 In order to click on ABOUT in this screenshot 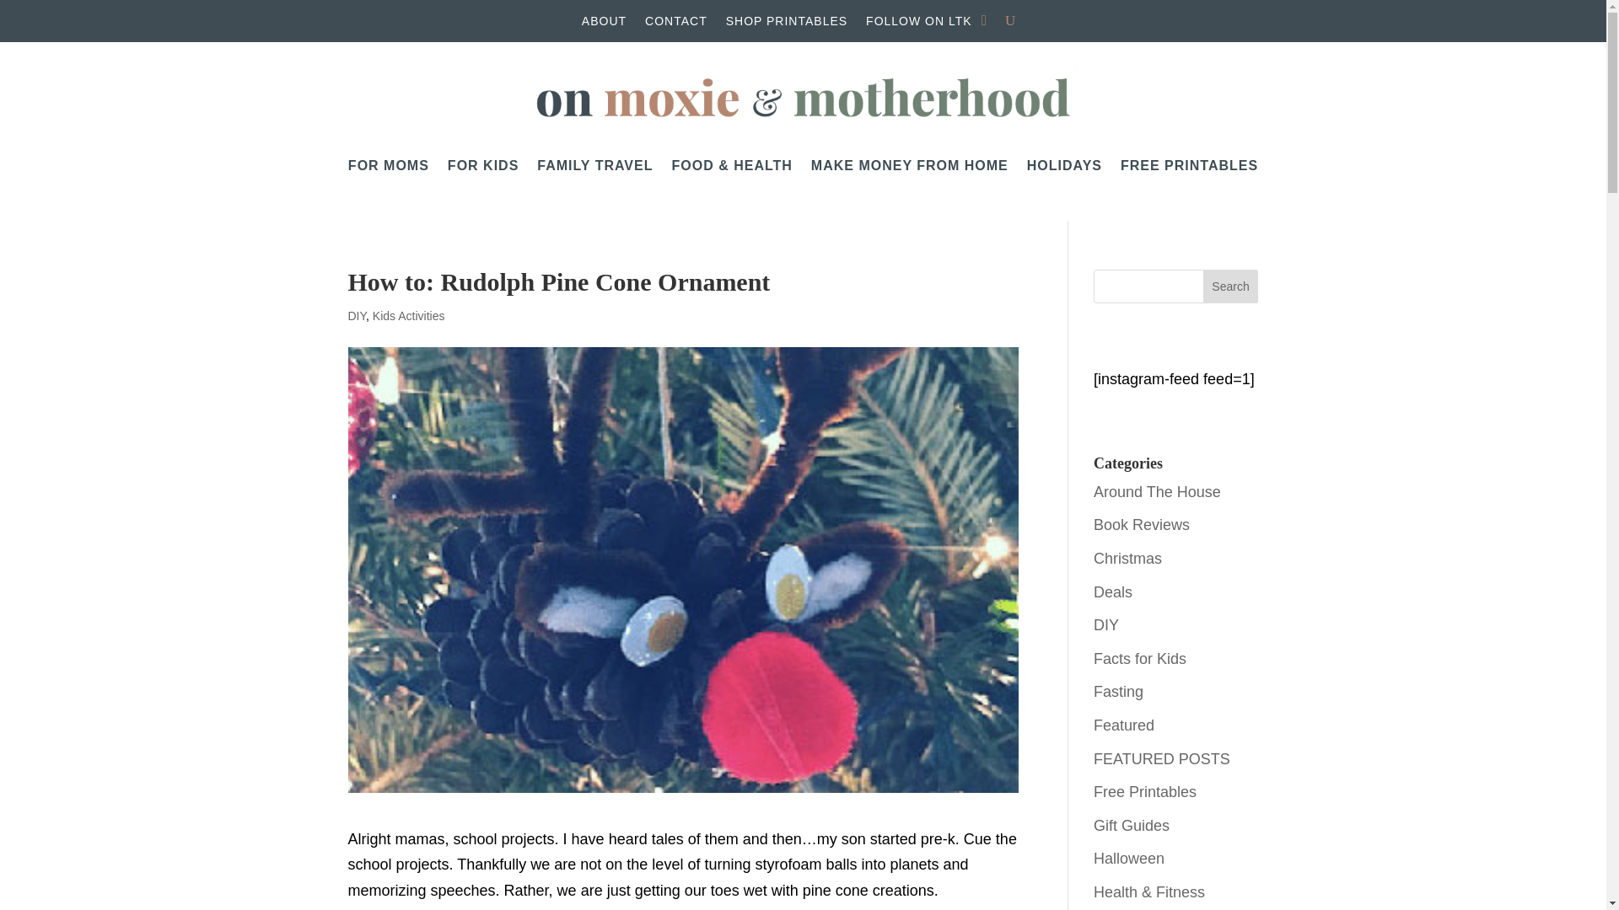, I will do `click(604, 24)`.